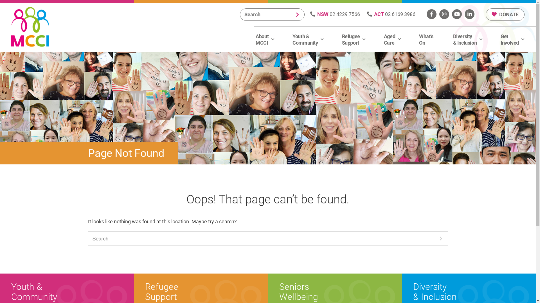 This screenshot has width=540, height=303. Describe the element at coordinates (264, 39) in the screenshot. I see `About
MCCI` at that location.